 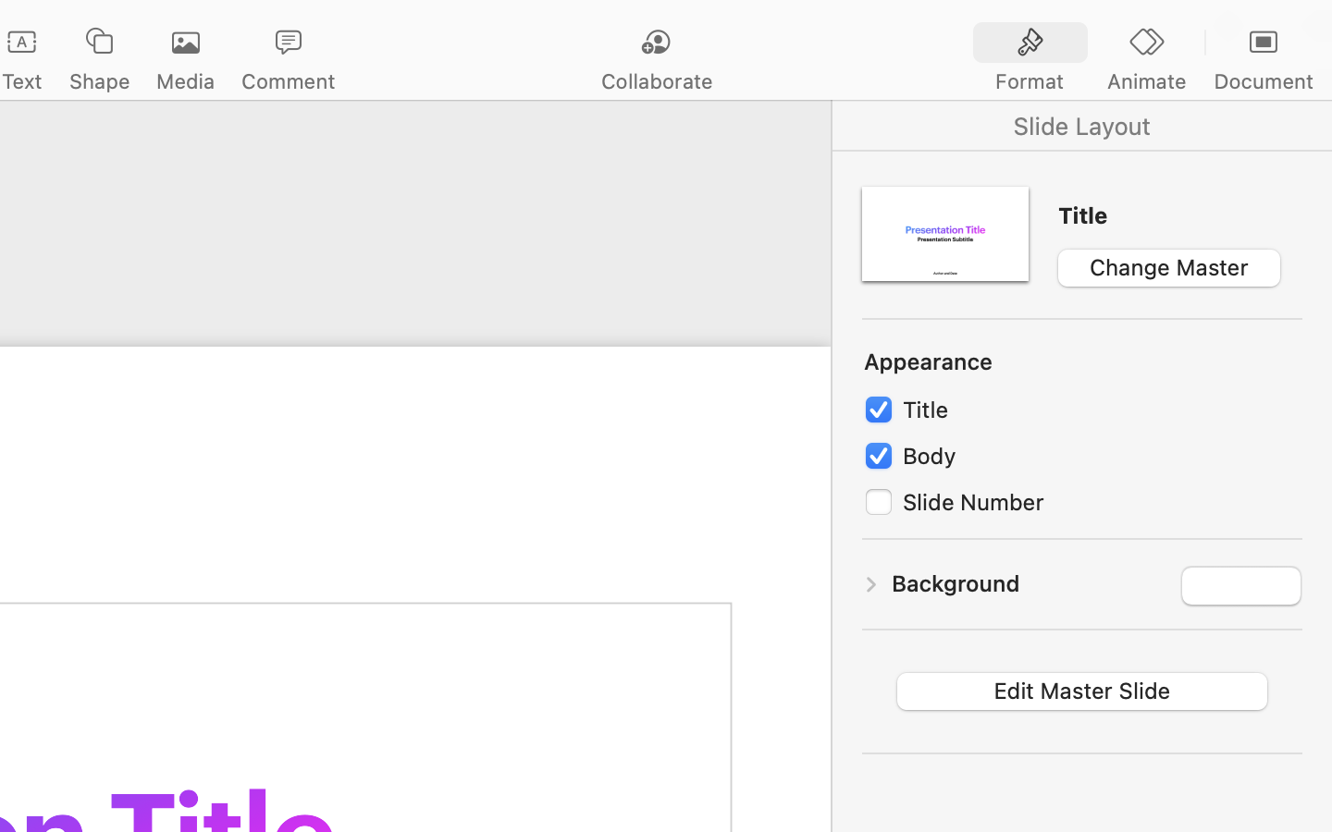 What do you see at coordinates (185, 81) in the screenshot?
I see `Media` at bounding box center [185, 81].